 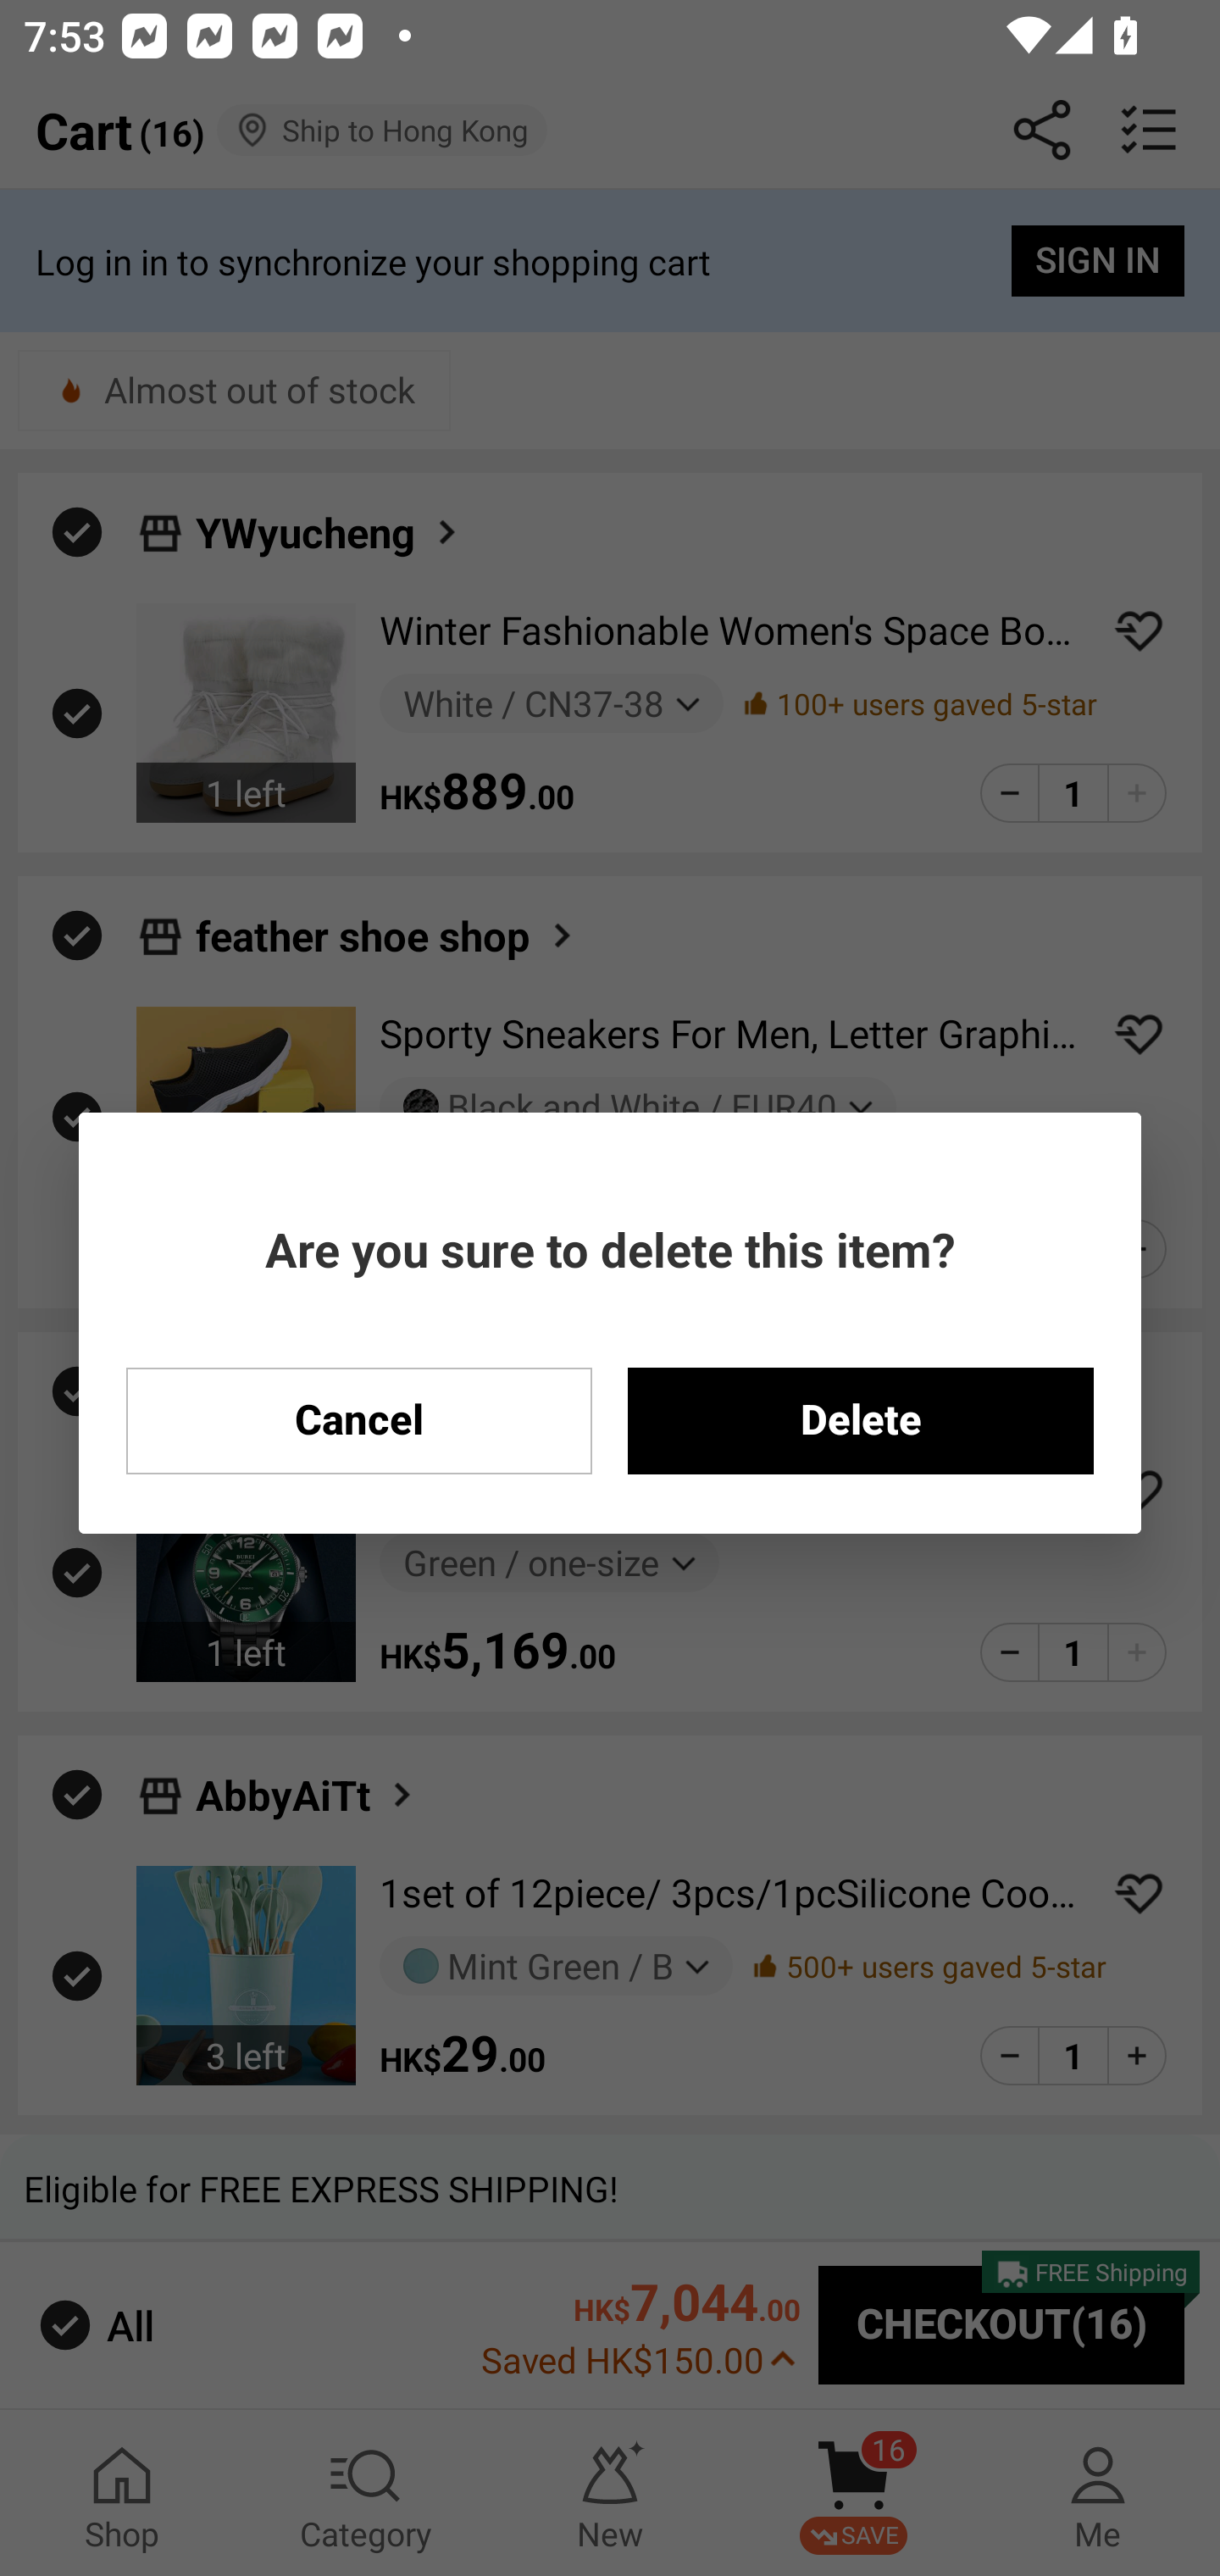 What do you see at coordinates (861, 1420) in the screenshot?
I see `Delete` at bounding box center [861, 1420].